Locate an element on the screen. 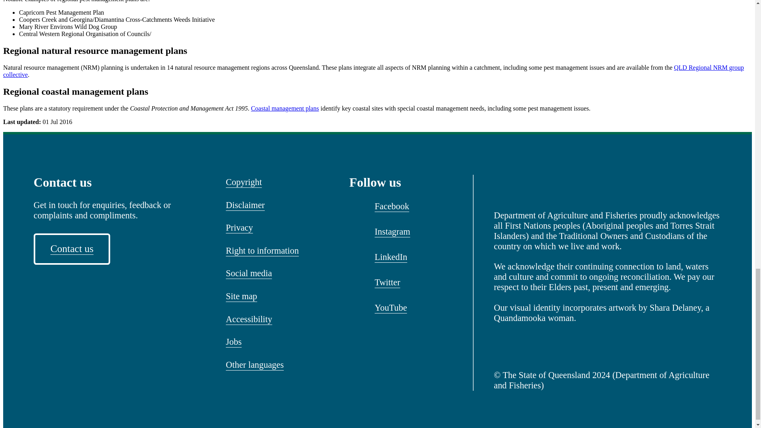  Contact us is located at coordinates (72, 249).